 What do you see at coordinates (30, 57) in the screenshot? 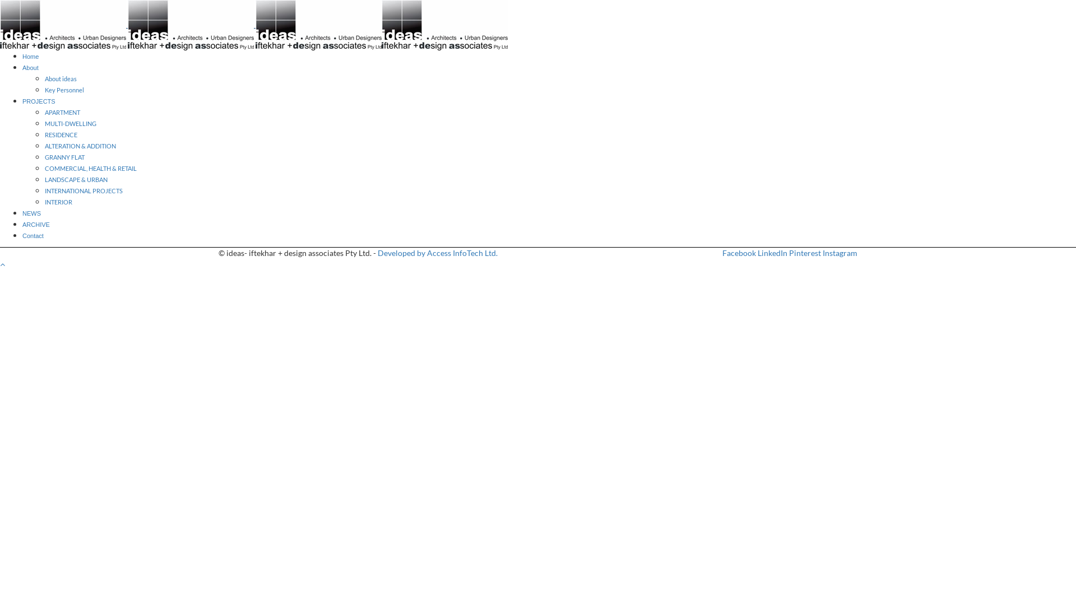
I see `Home` at bounding box center [30, 57].